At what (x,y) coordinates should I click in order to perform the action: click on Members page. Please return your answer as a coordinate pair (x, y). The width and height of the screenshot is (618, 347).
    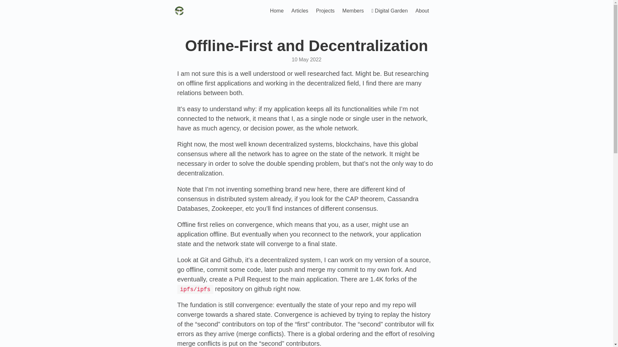
    Looking at the image, I should click on (353, 11).